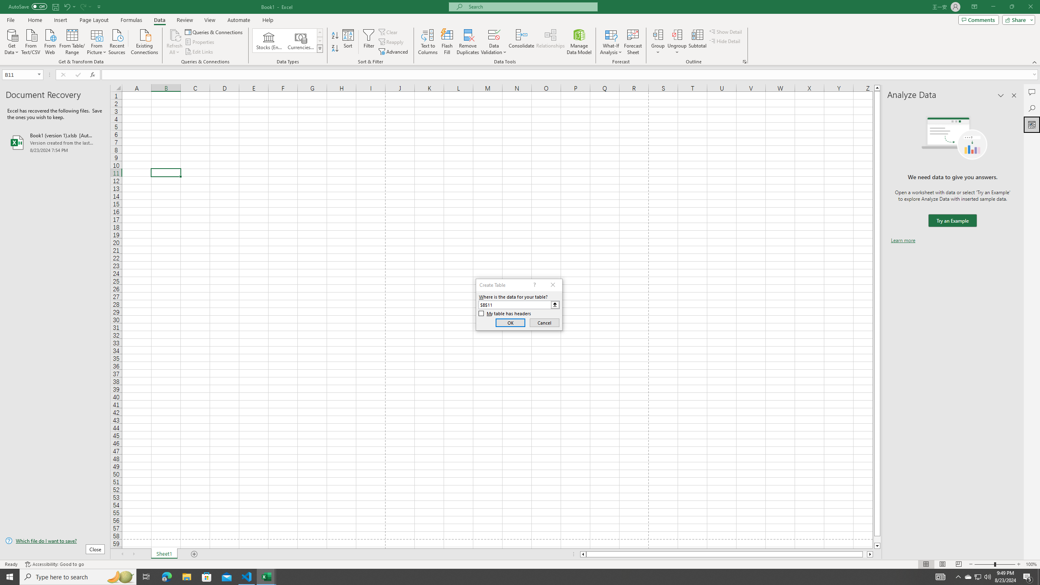 The width and height of the screenshot is (1040, 585). I want to click on Sort A to Z, so click(336, 36).